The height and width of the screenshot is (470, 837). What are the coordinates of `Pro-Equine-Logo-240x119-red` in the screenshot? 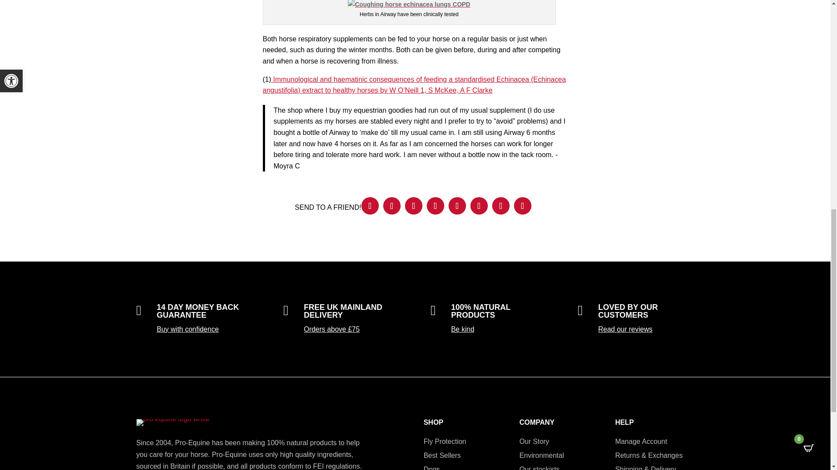 It's located at (173, 422).